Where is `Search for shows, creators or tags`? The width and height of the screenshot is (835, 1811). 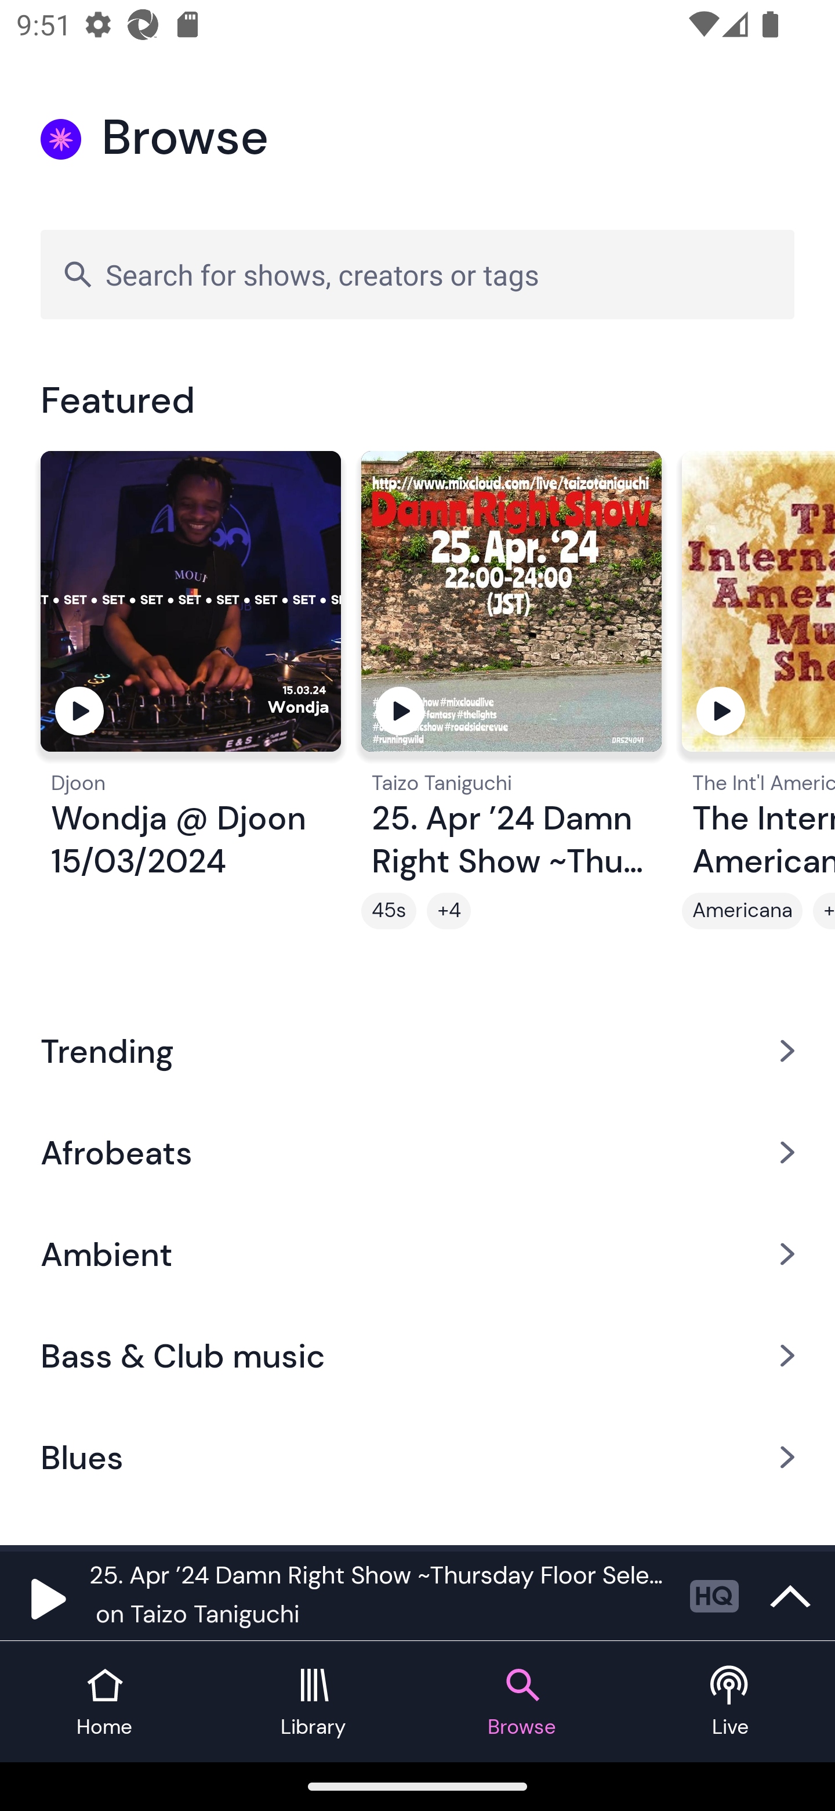
Search for shows, creators or tags is located at coordinates (418, 274).